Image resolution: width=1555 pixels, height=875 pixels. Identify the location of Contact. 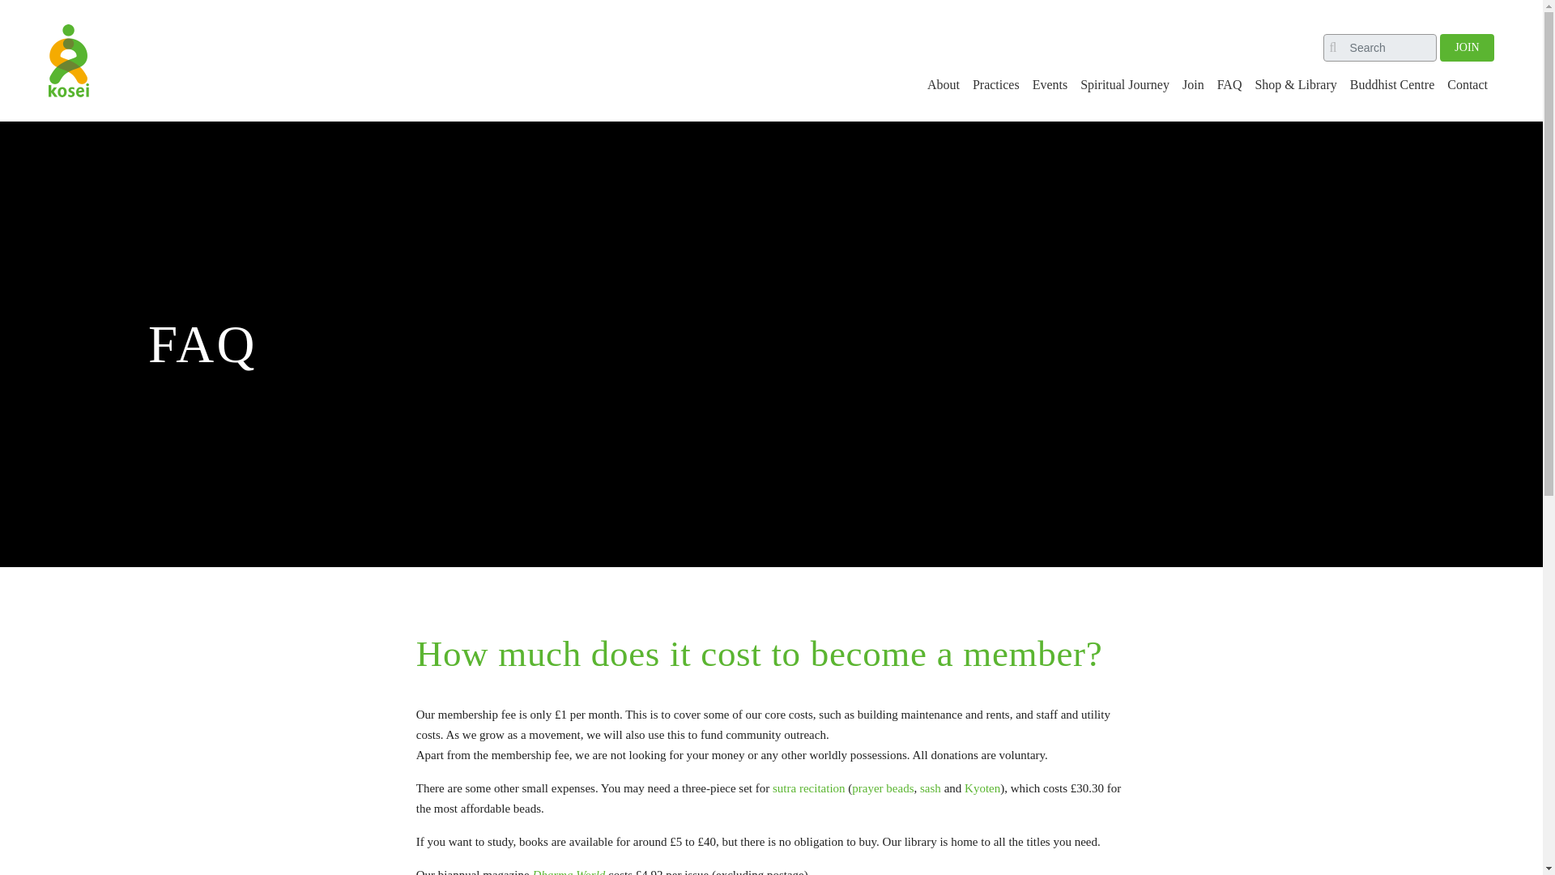
(1468, 85).